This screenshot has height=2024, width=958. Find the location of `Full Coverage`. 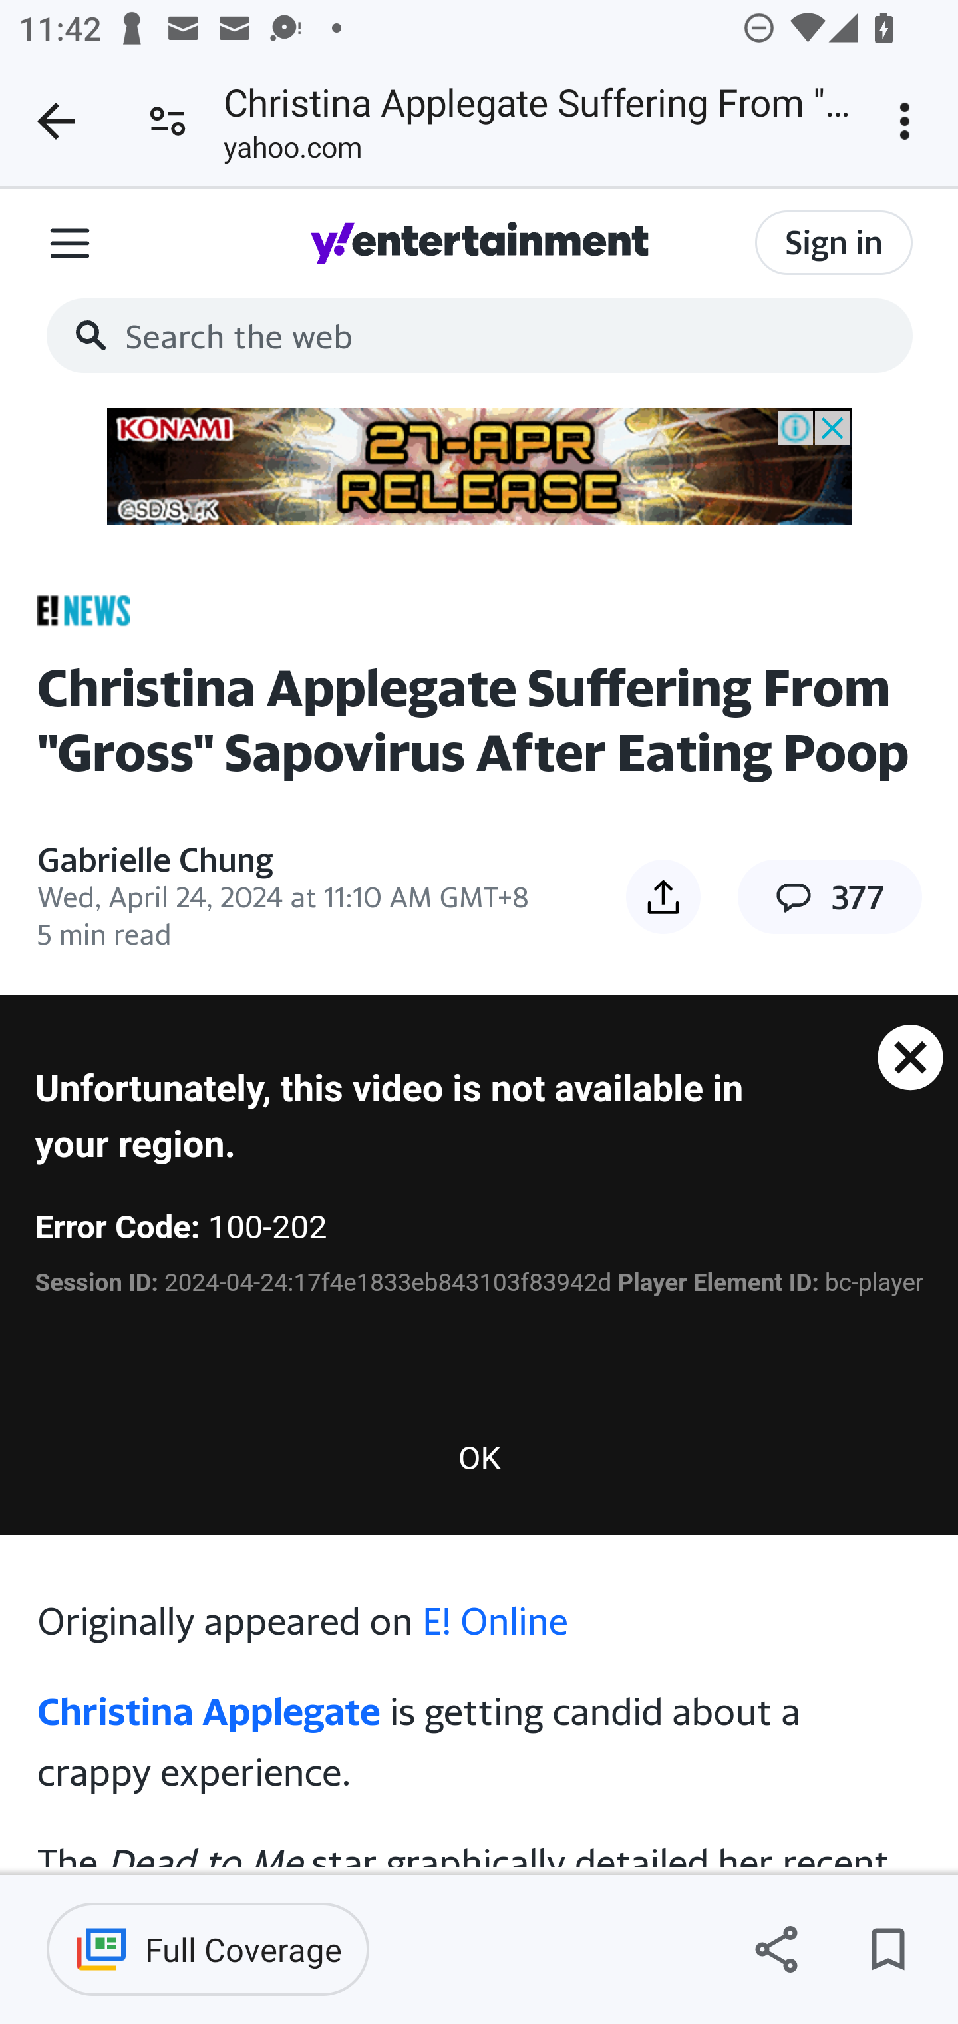

Full Coverage is located at coordinates (208, 1949).